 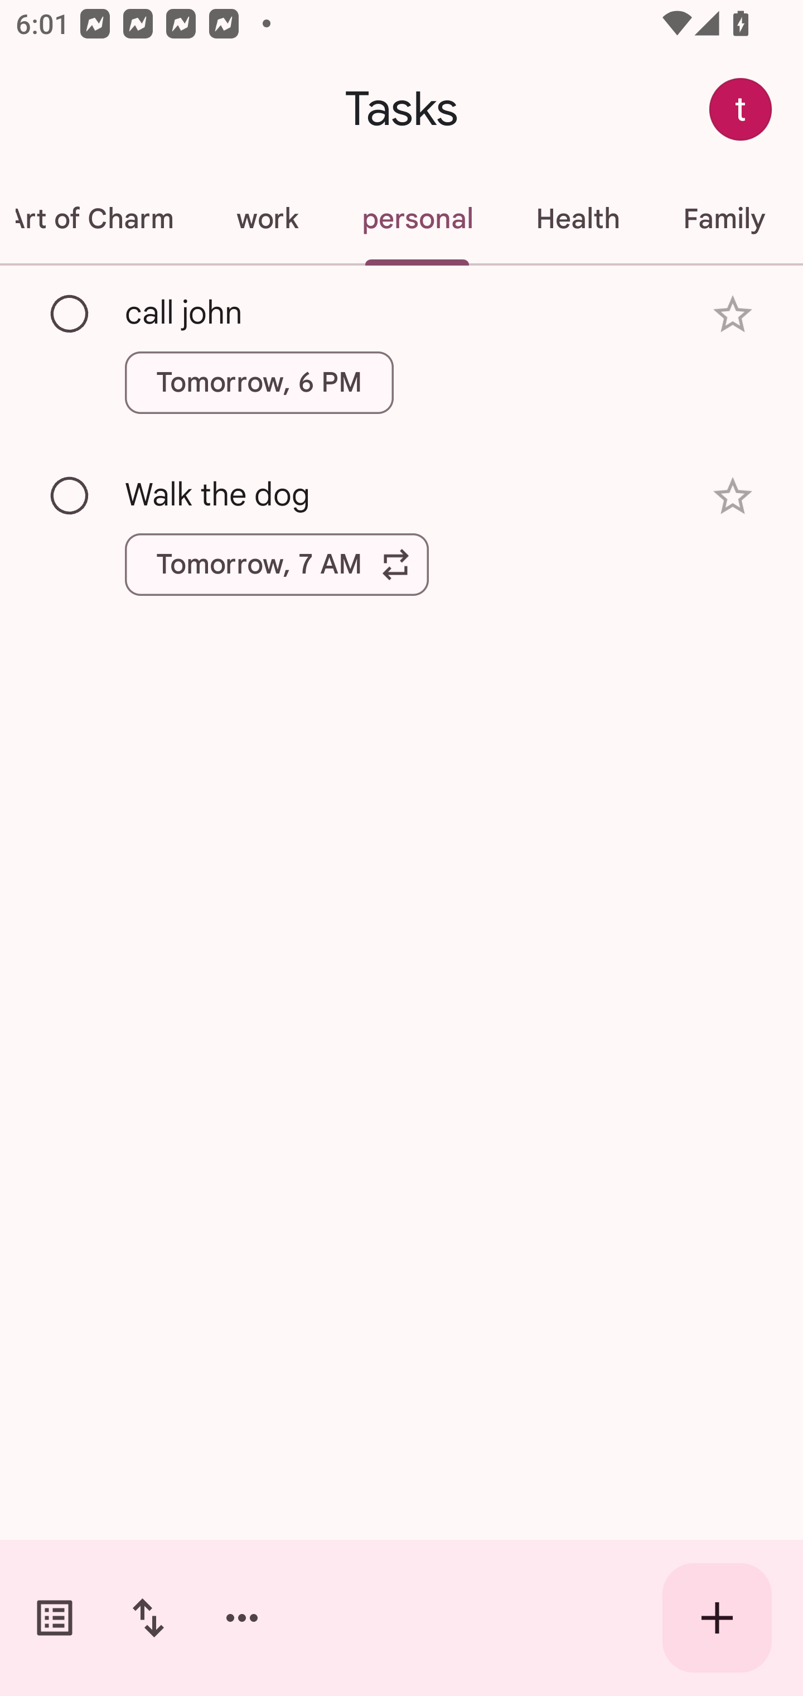 I want to click on work, so click(x=267, y=219).